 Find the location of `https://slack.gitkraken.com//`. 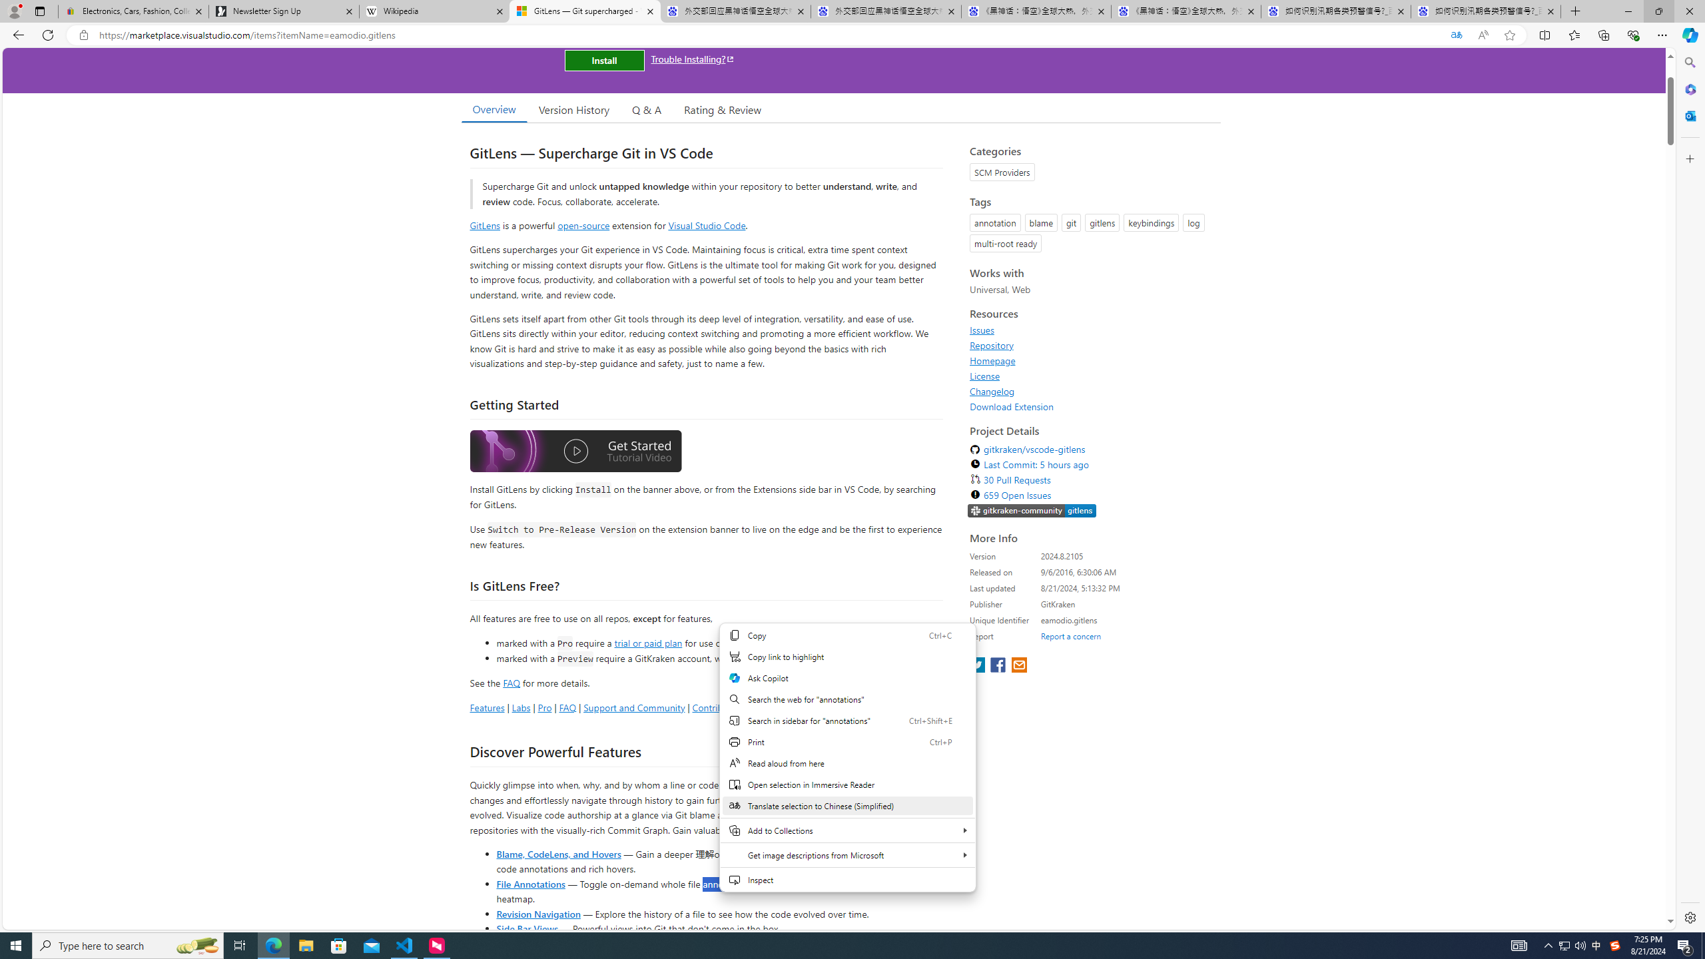

https://slack.gitkraken.com// is located at coordinates (1032, 511).